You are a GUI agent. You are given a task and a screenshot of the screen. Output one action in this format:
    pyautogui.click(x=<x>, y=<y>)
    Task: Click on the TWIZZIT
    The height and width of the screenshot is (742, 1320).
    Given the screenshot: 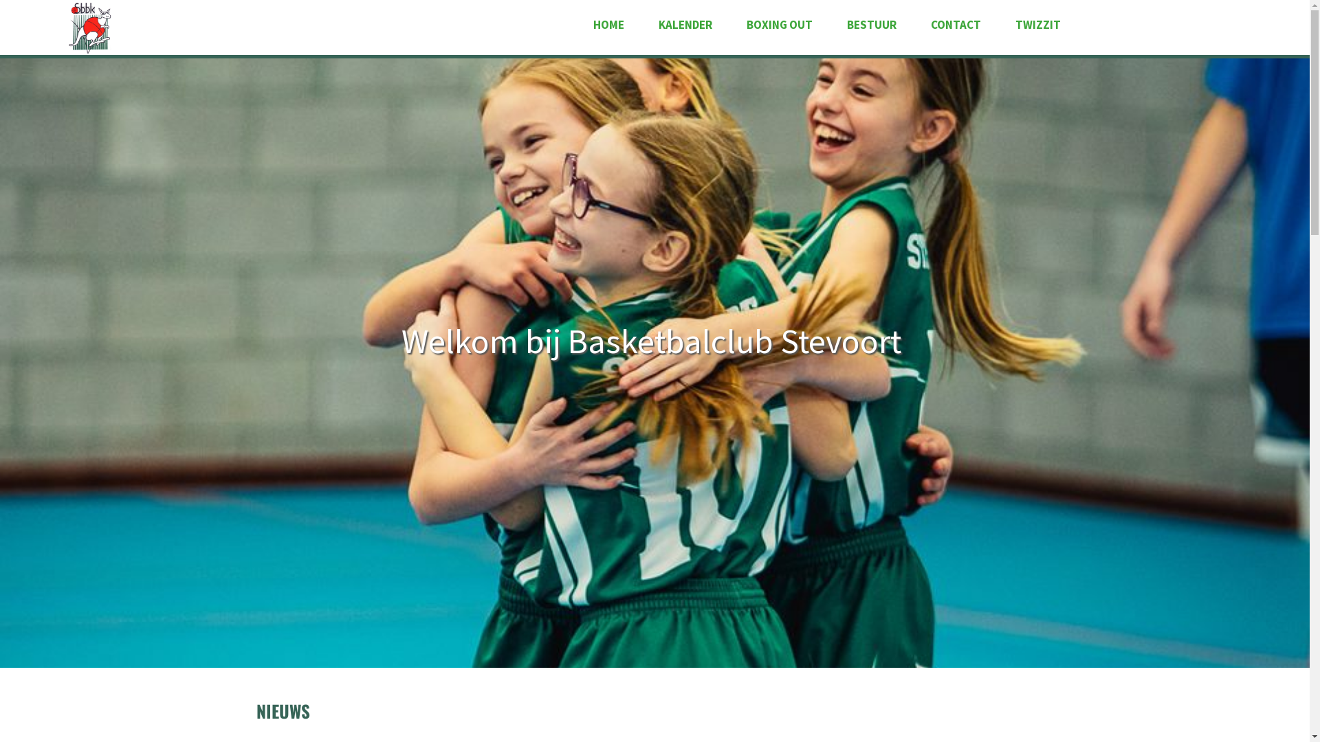 What is the action you would take?
    pyautogui.click(x=1037, y=25)
    